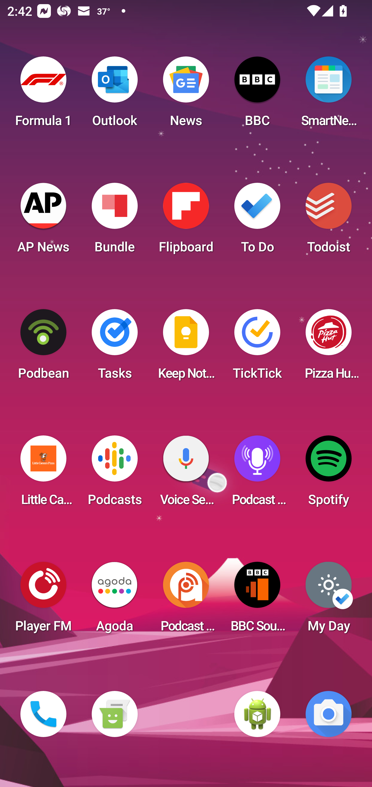 This screenshot has height=787, width=372. I want to click on Podcast Addict, so click(186, 600).